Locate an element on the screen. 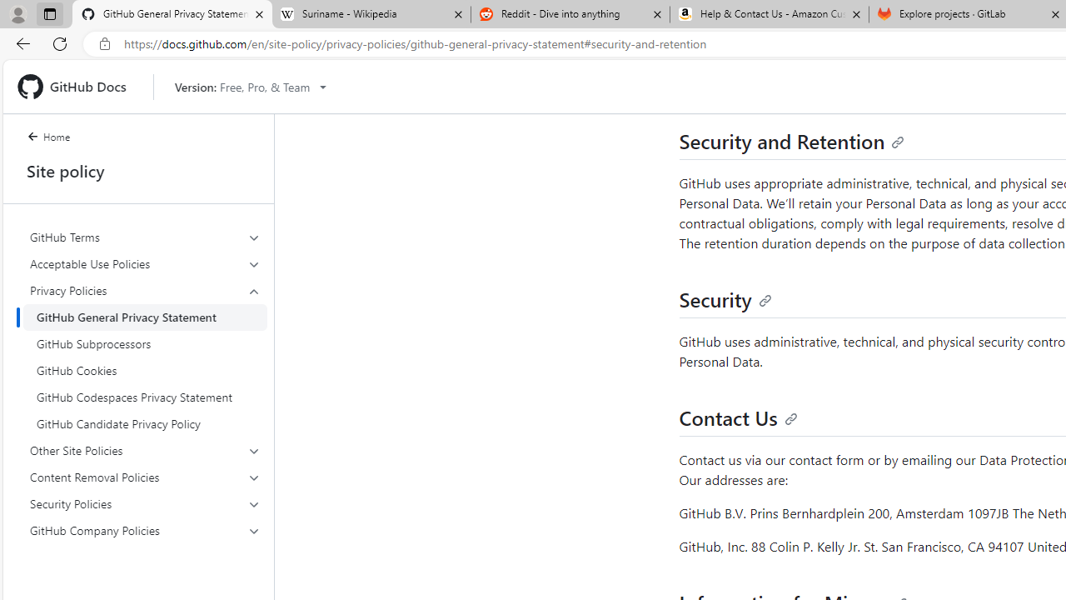  GitHub Candidate Privacy Policy is located at coordinates (145, 423).